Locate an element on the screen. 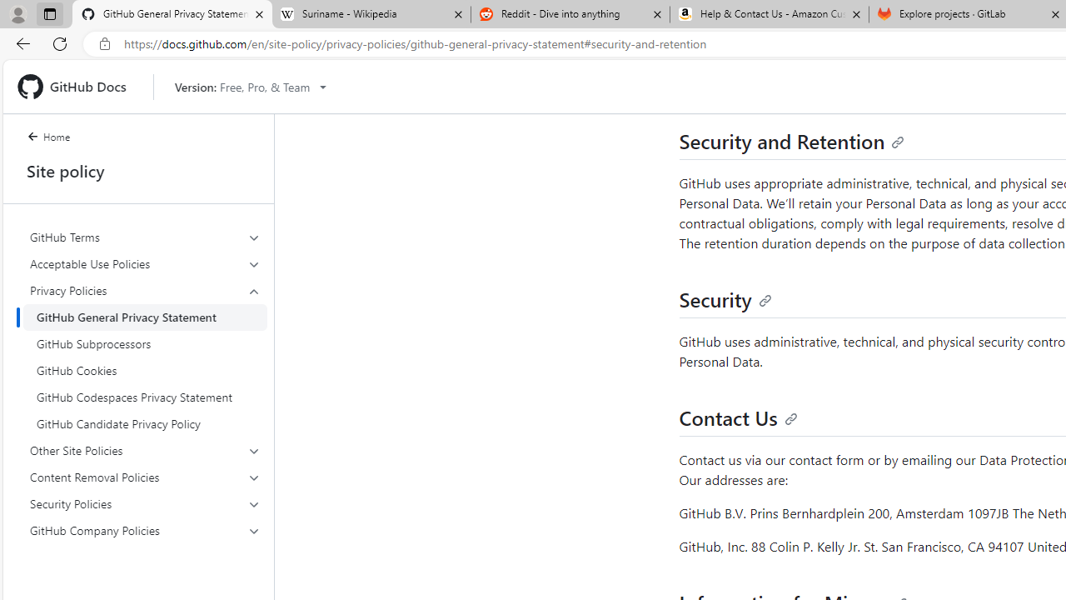  GitHub Candidate Privacy Policy is located at coordinates (145, 423).